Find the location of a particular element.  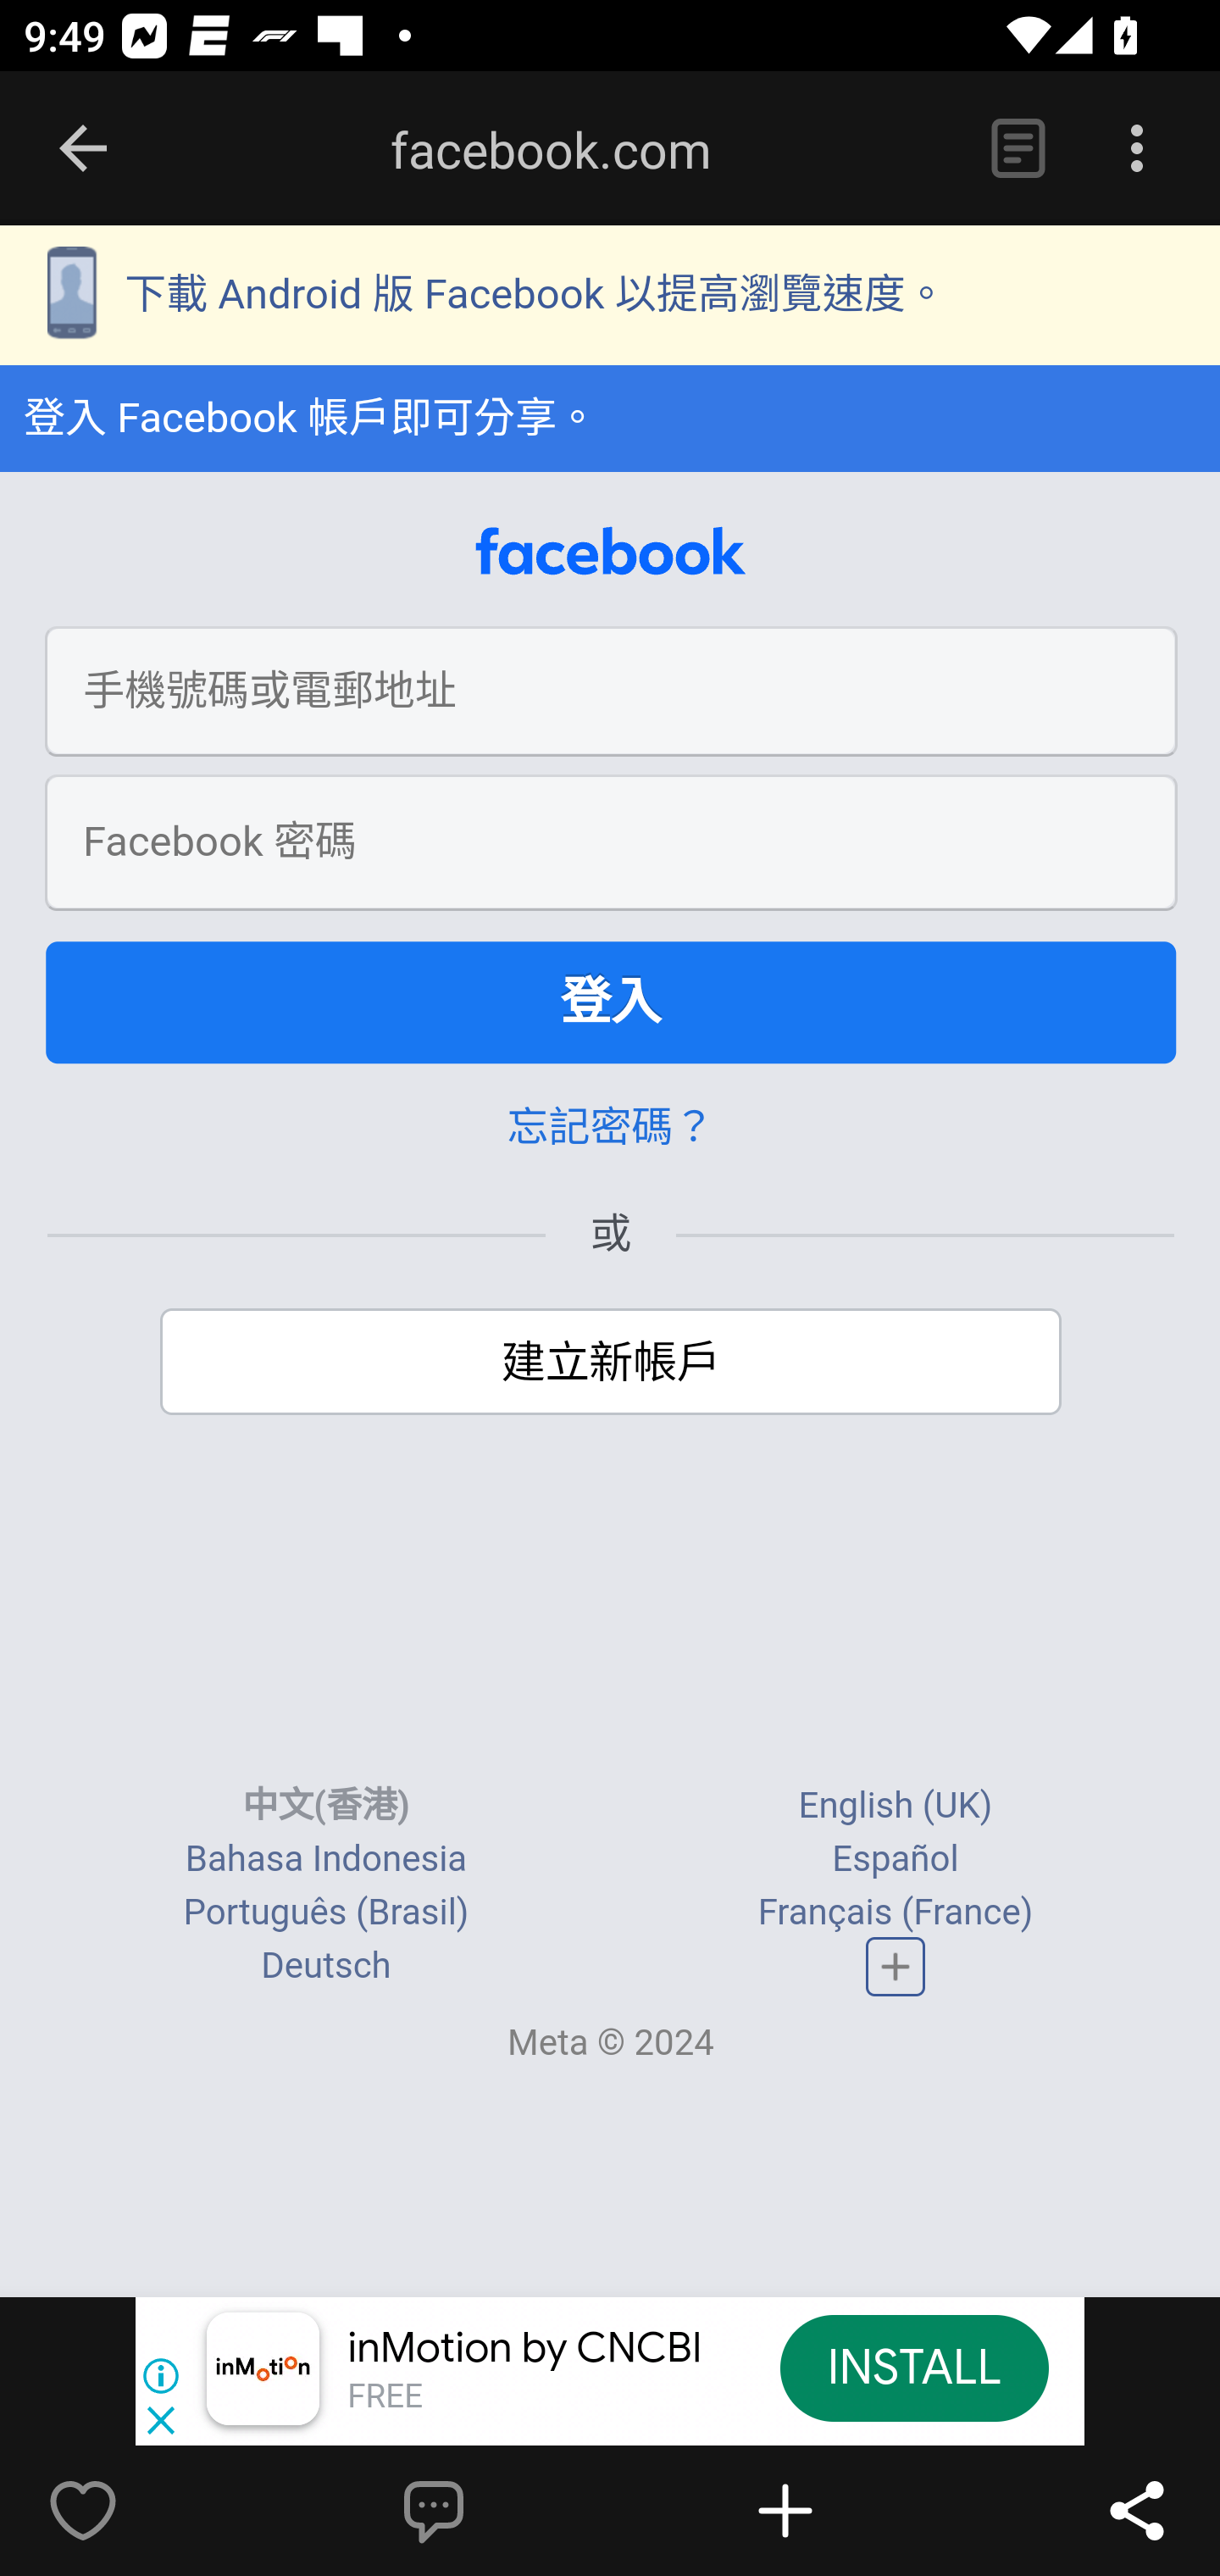

建立新帳戶 is located at coordinates (612, 1364).